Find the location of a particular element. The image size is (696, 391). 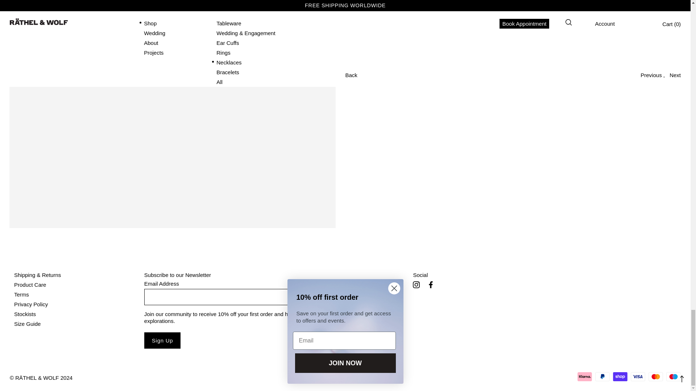

Instagram is located at coordinates (416, 285).